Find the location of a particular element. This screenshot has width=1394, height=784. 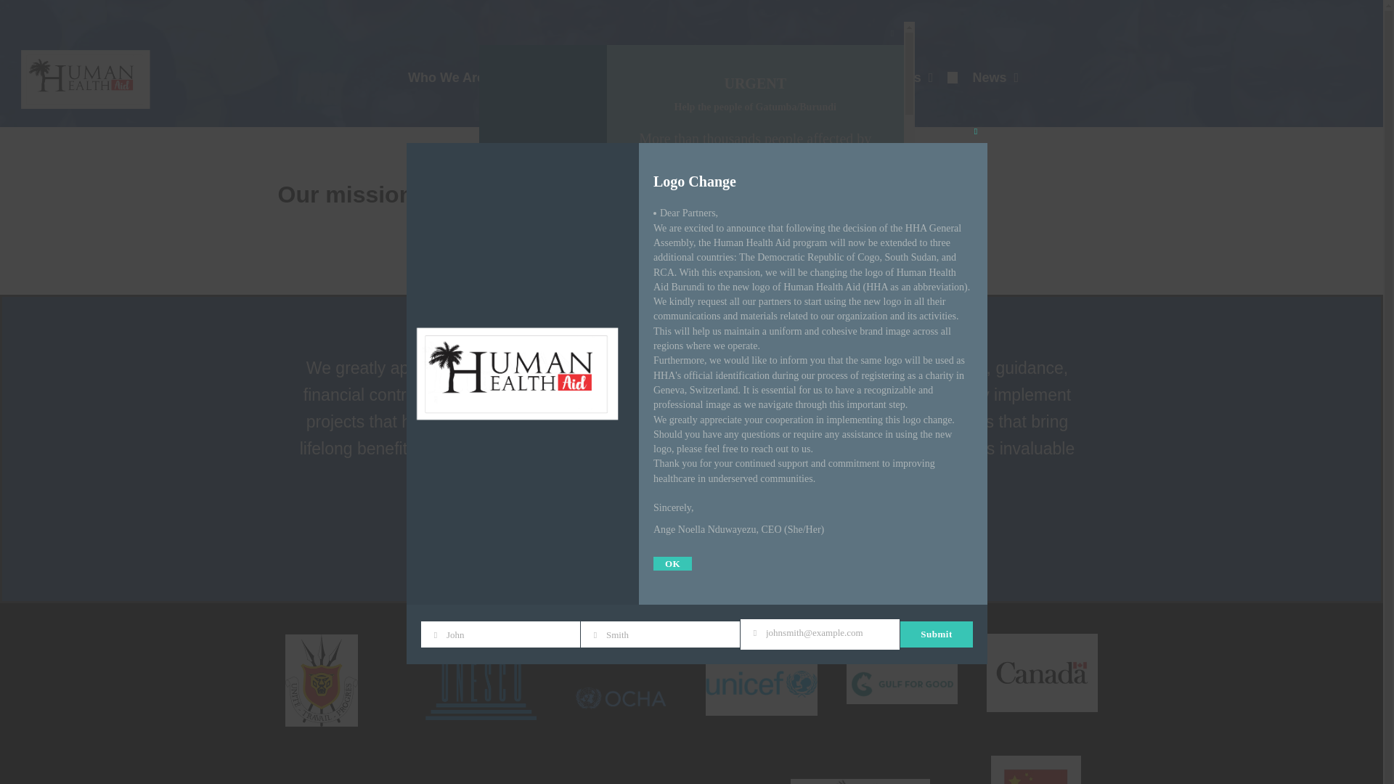

OK is located at coordinates (672, 563).